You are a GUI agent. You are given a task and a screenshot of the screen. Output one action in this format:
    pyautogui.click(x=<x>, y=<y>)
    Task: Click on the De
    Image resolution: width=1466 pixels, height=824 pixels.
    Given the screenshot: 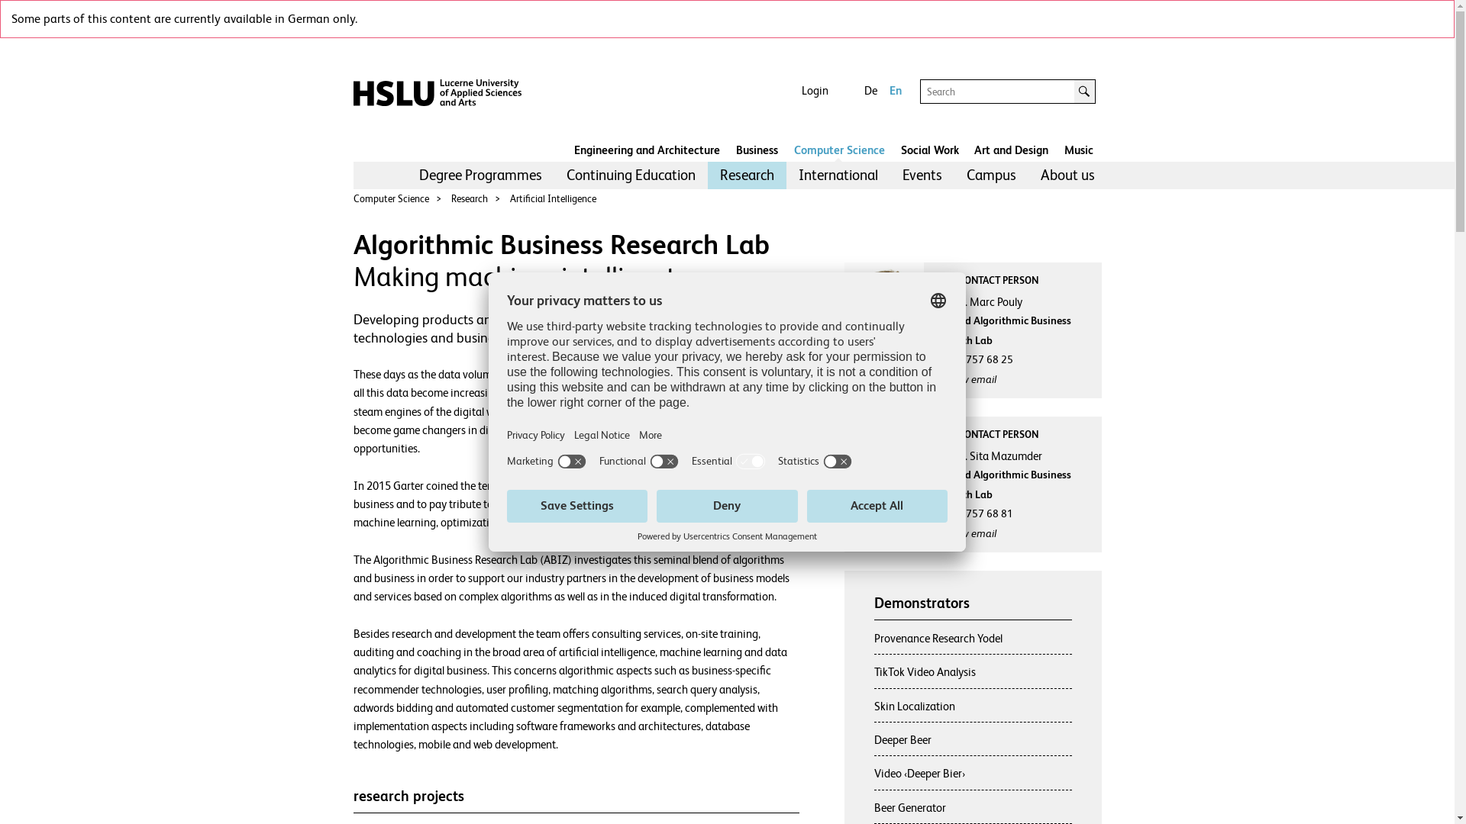 What is the action you would take?
    pyautogui.click(x=870, y=91)
    